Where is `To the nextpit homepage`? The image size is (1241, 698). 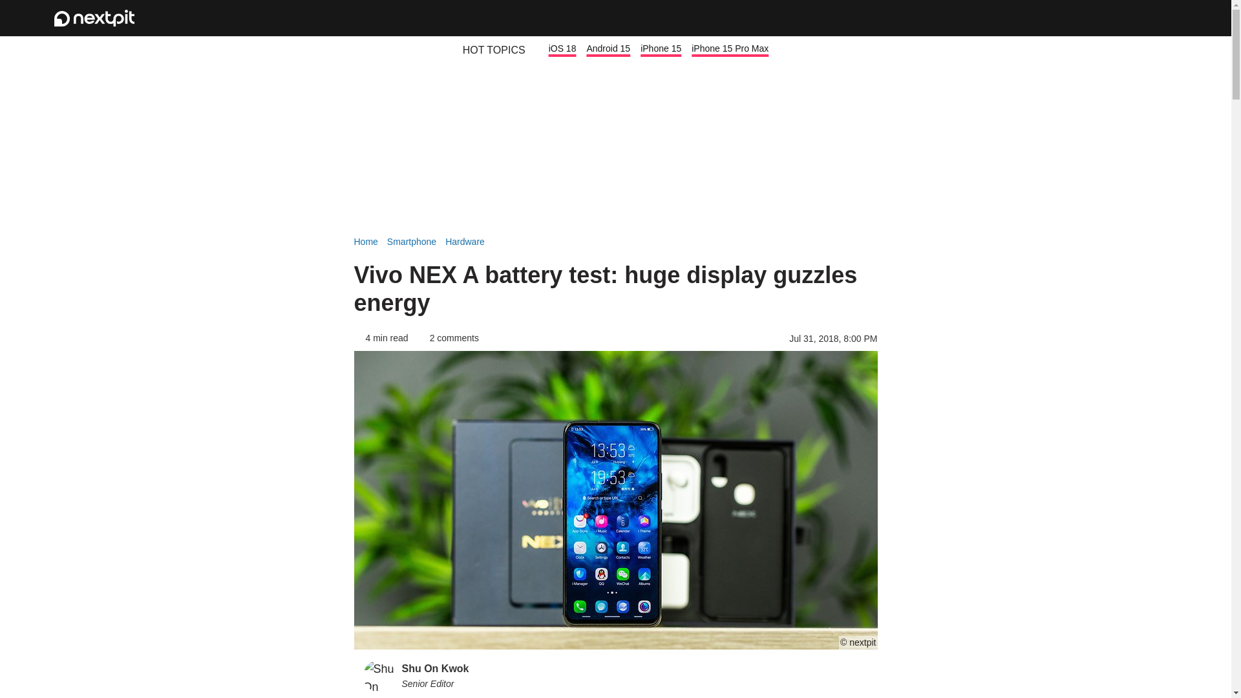 To the nextpit homepage is located at coordinates (94, 18).